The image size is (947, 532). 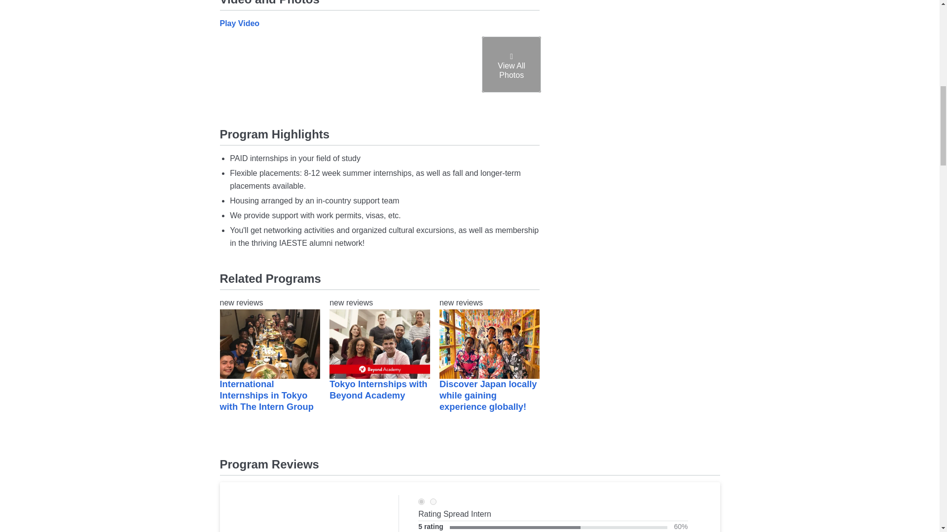 What do you see at coordinates (240, 23) in the screenshot?
I see `Play Video` at bounding box center [240, 23].